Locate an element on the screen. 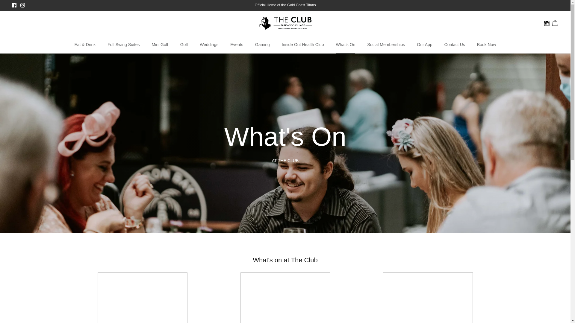 This screenshot has height=323, width=575. Golf is located at coordinates (184, 45).